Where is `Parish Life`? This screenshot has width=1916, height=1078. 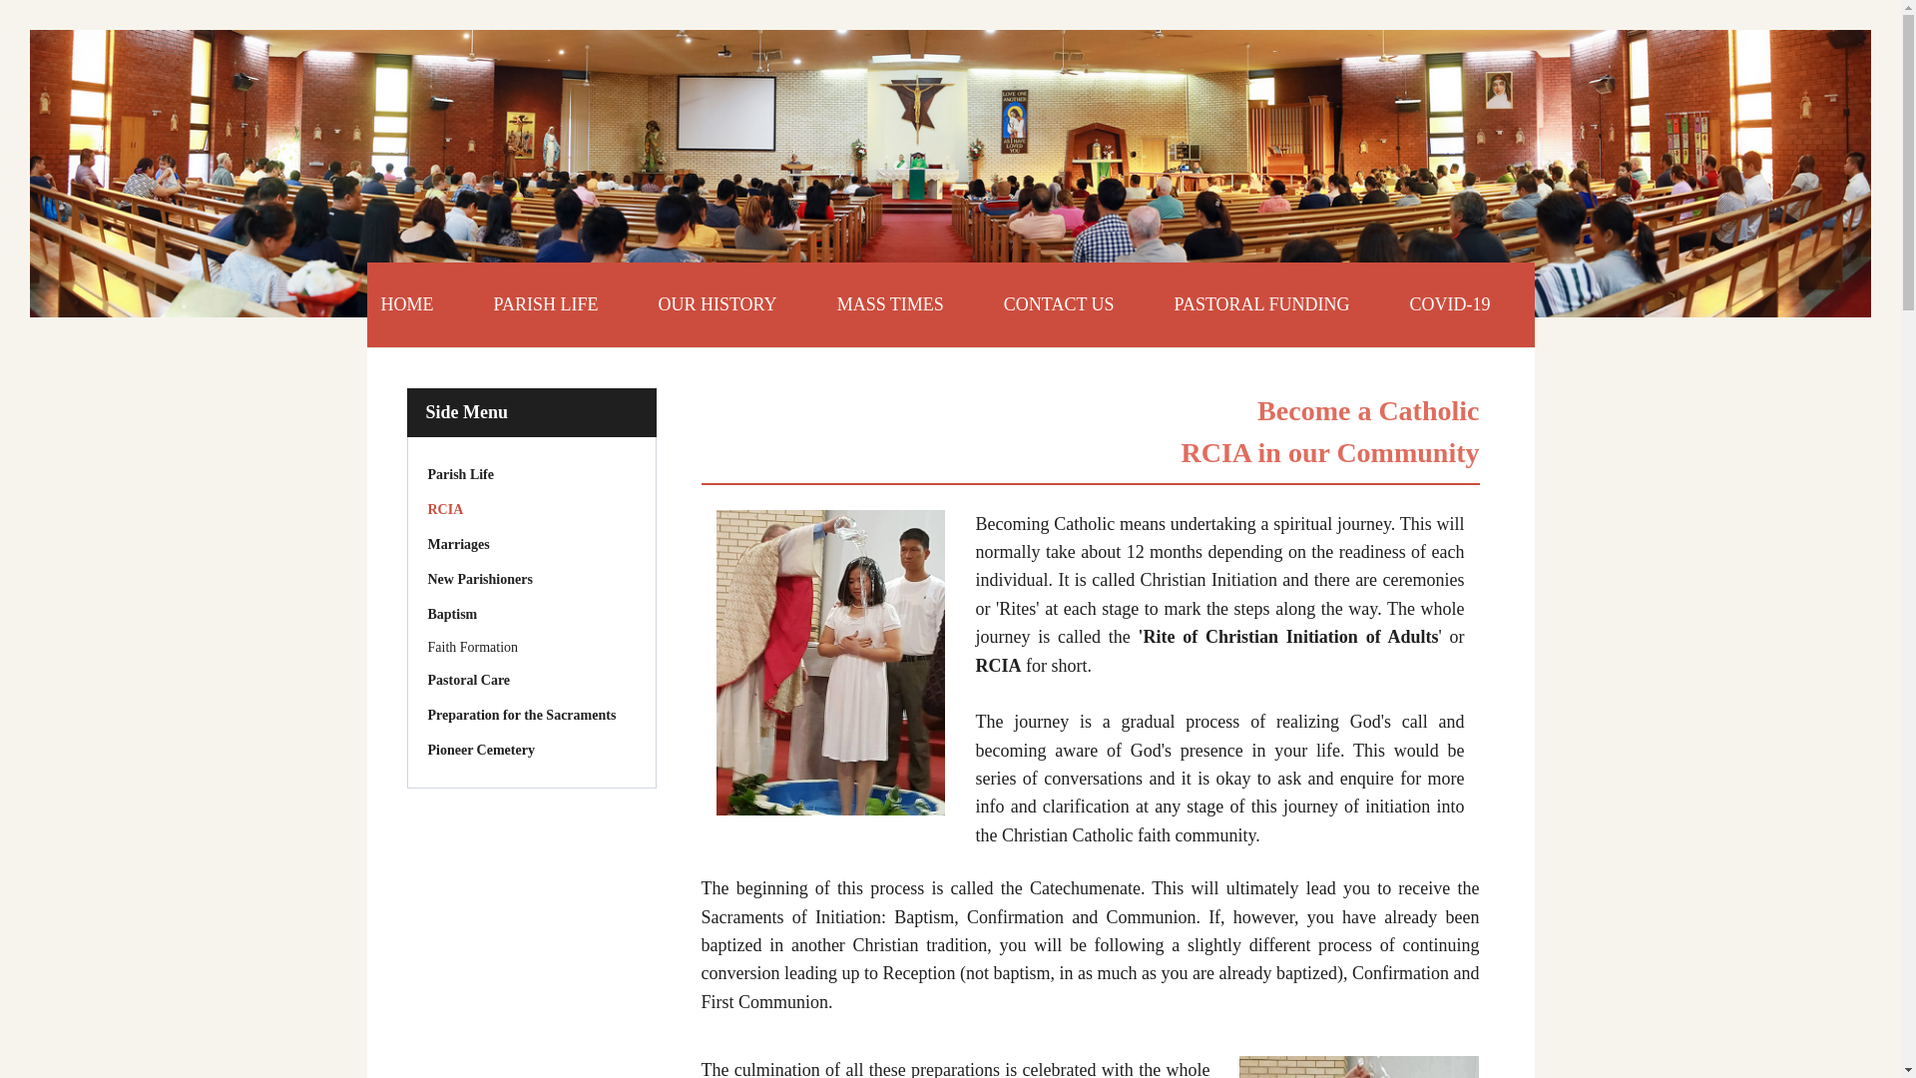 Parish Life is located at coordinates (531, 475).